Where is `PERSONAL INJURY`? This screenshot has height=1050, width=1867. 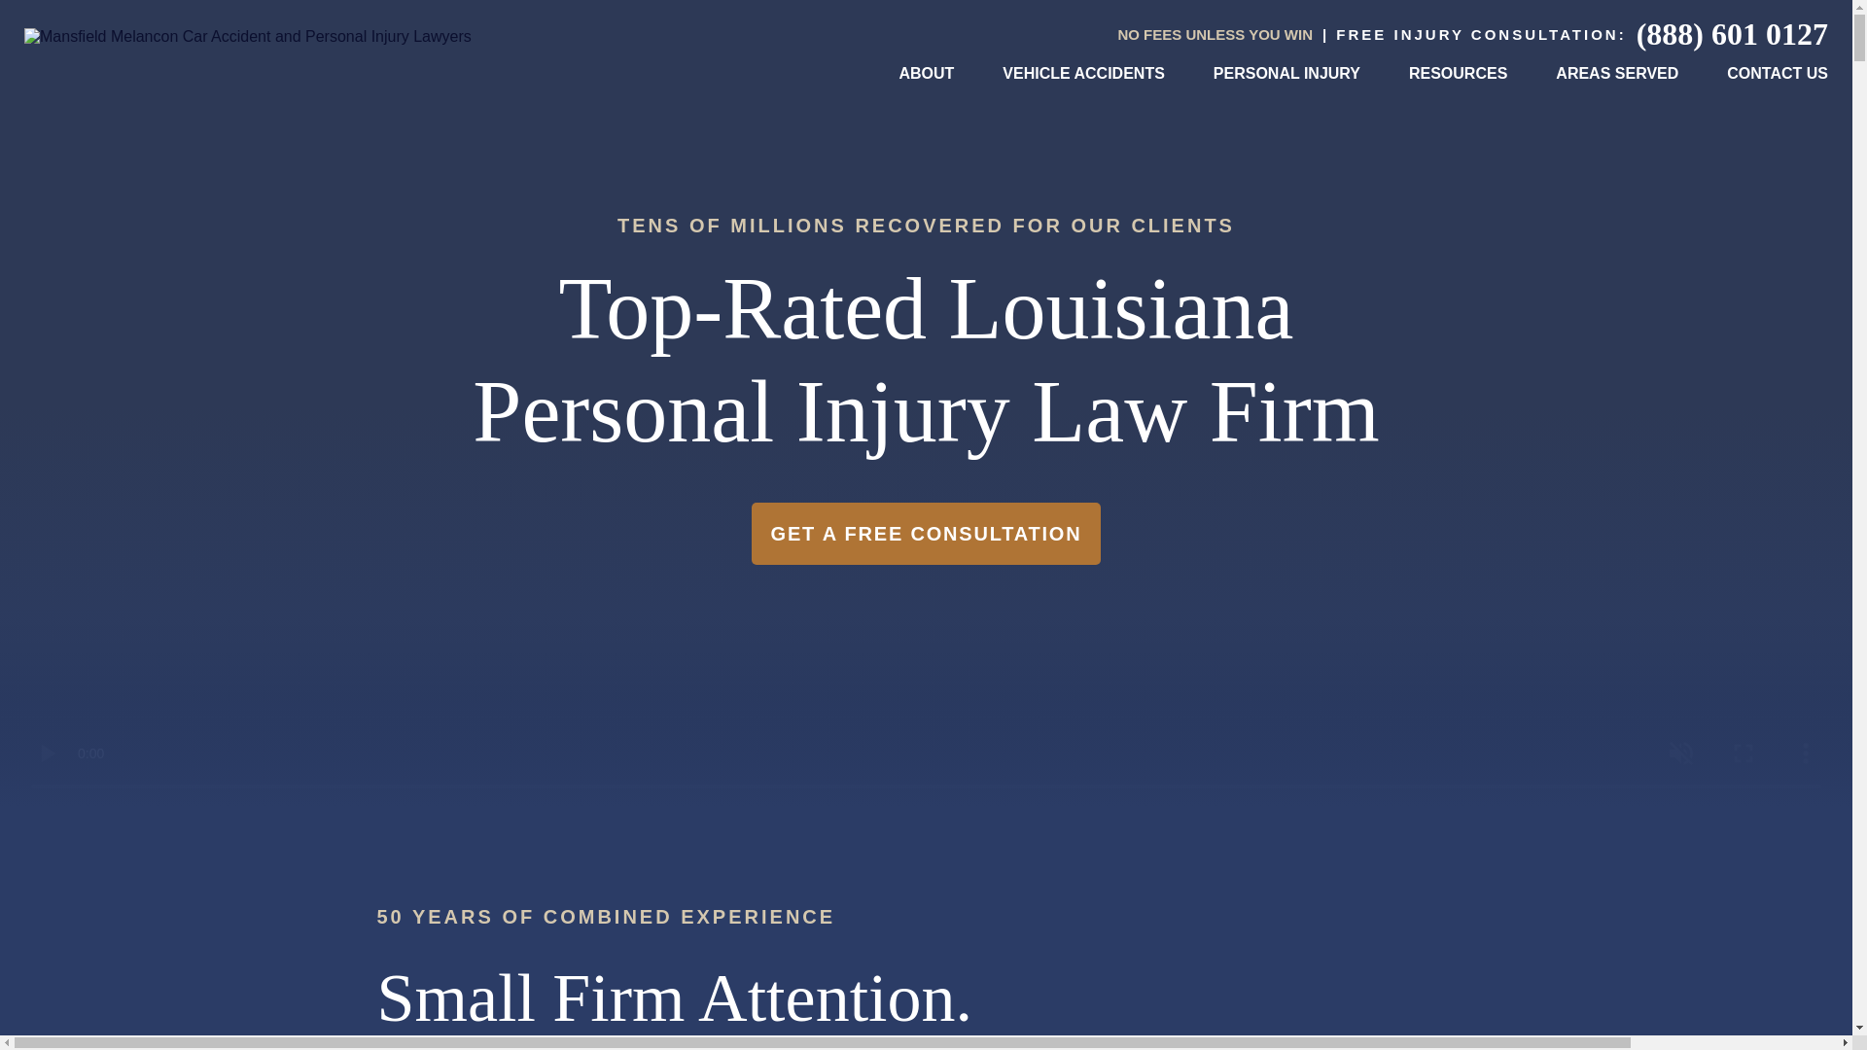
PERSONAL INJURY is located at coordinates (1287, 73).